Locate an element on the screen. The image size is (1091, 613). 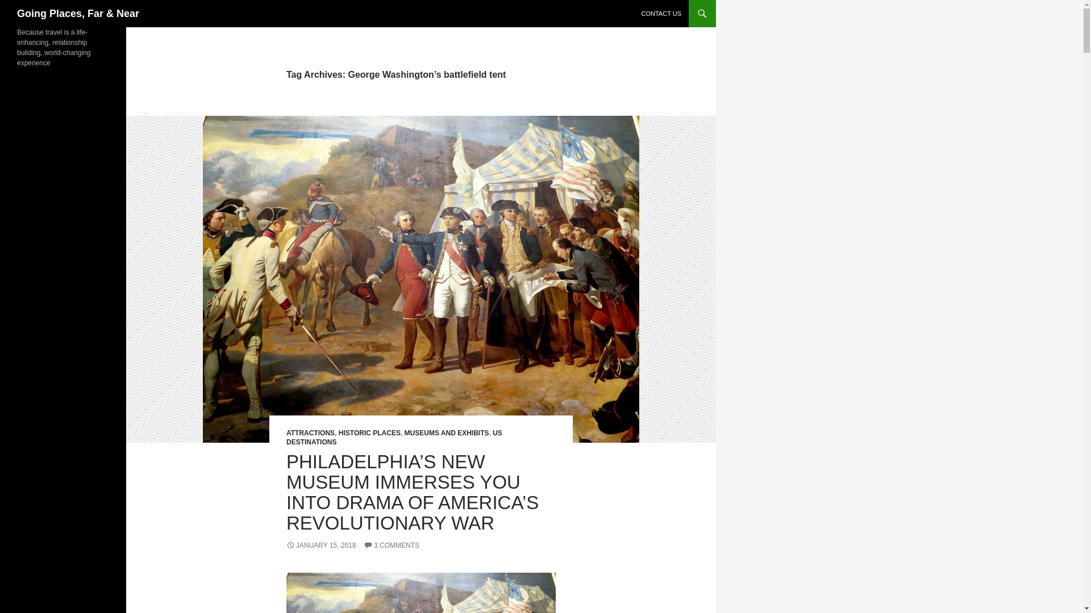
HISTORIC PLACES is located at coordinates (369, 433).